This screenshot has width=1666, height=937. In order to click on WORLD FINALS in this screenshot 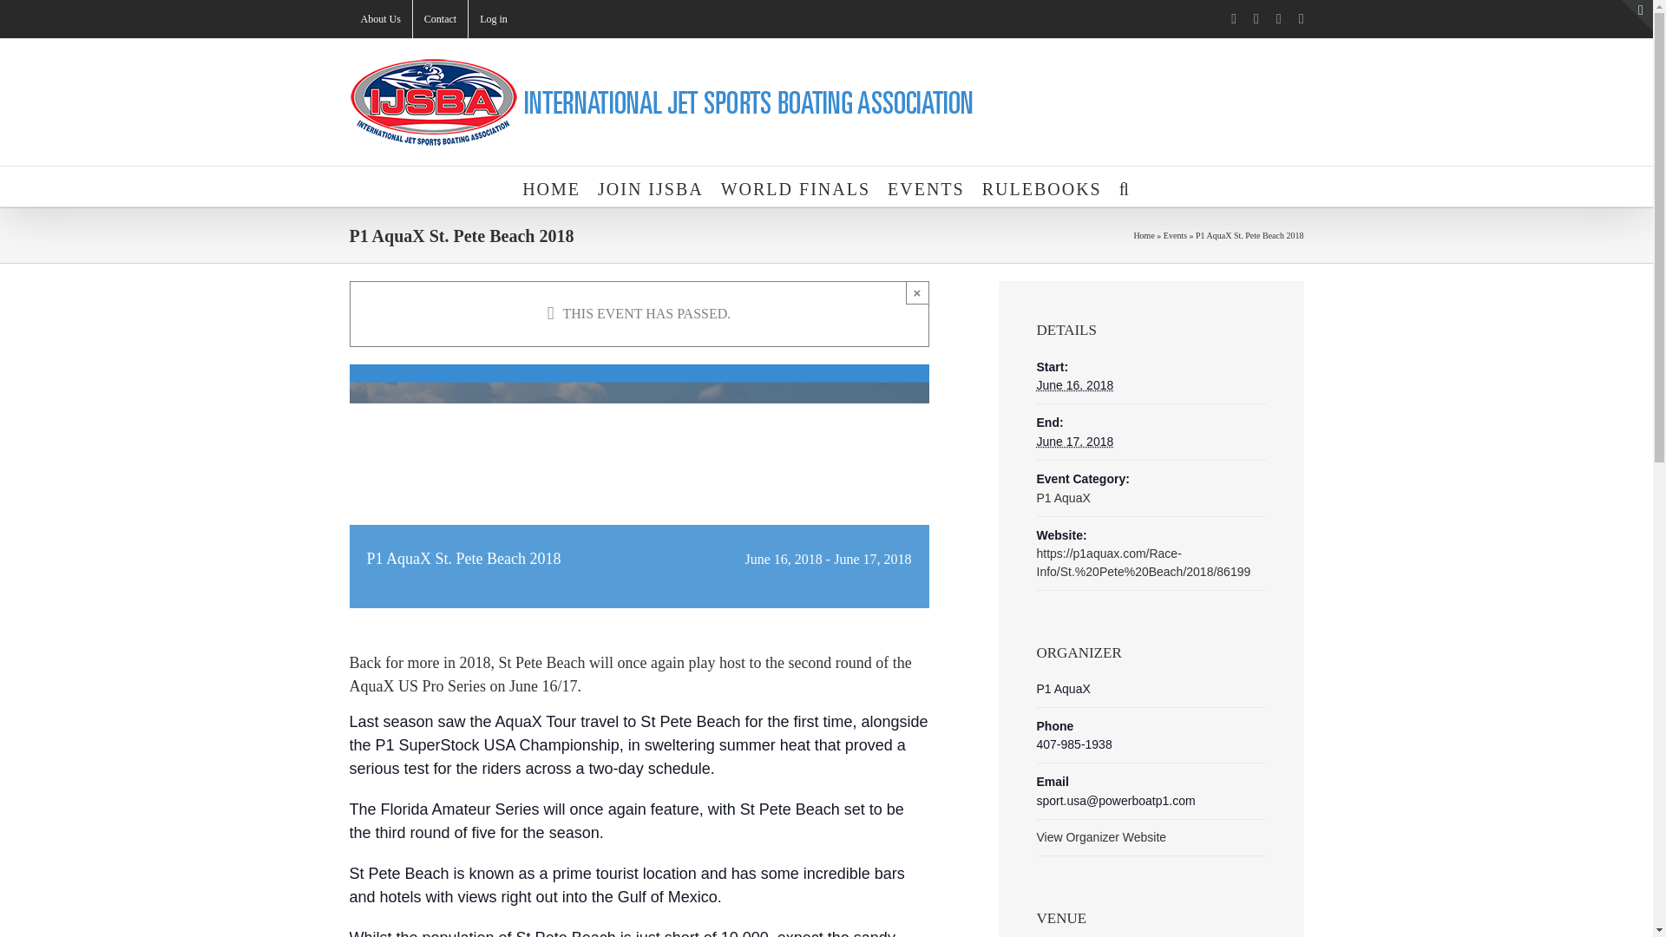, I will do `click(795, 186)`.